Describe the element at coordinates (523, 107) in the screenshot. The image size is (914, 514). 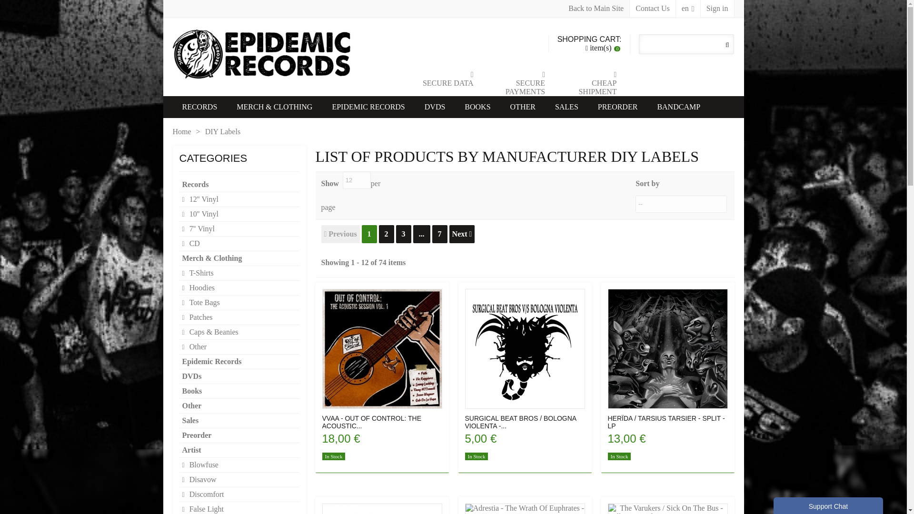
I see `OTHER` at that location.